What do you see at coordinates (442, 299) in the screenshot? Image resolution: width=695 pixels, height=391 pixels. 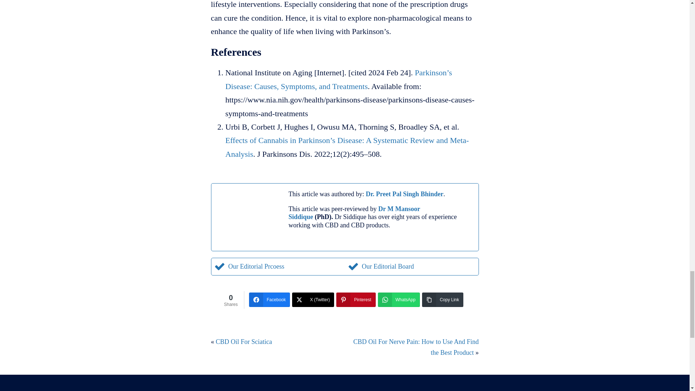 I see `Copy Link` at bounding box center [442, 299].